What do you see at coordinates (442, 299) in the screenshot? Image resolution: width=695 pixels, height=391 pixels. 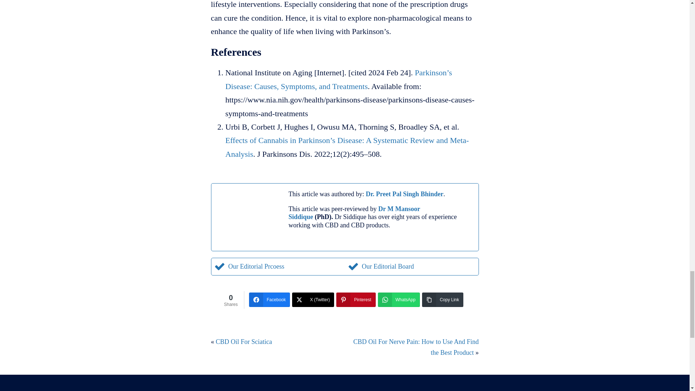 I see `Copy Link` at bounding box center [442, 299].